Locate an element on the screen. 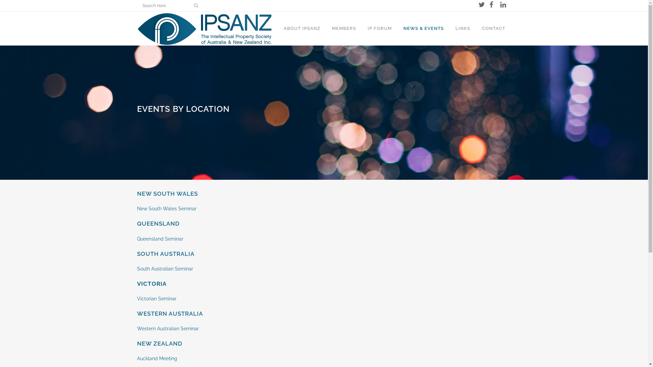 The height and width of the screenshot is (367, 653). NEWS & EVENTS is located at coordinates (423, 29).